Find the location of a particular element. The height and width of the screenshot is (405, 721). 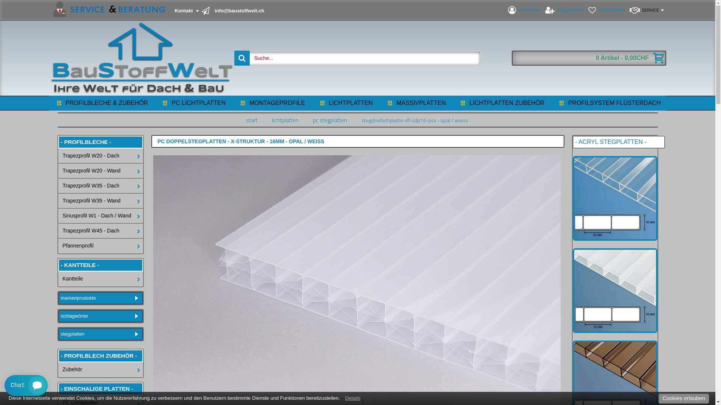

start is located at coordinates (252, 120).